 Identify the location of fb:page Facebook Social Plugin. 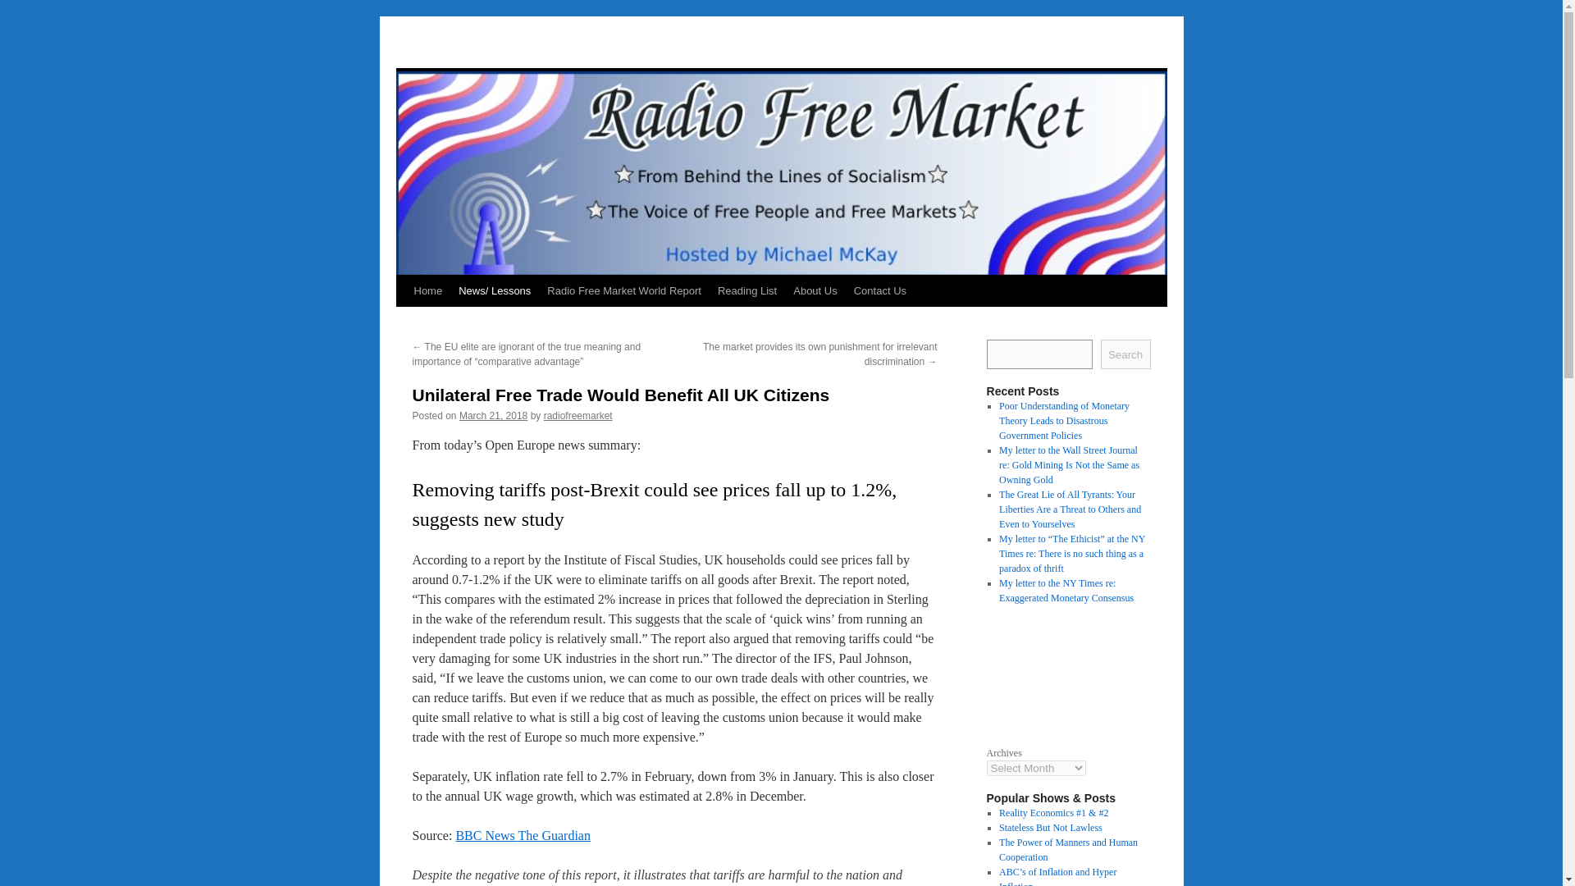
(1067, 673).